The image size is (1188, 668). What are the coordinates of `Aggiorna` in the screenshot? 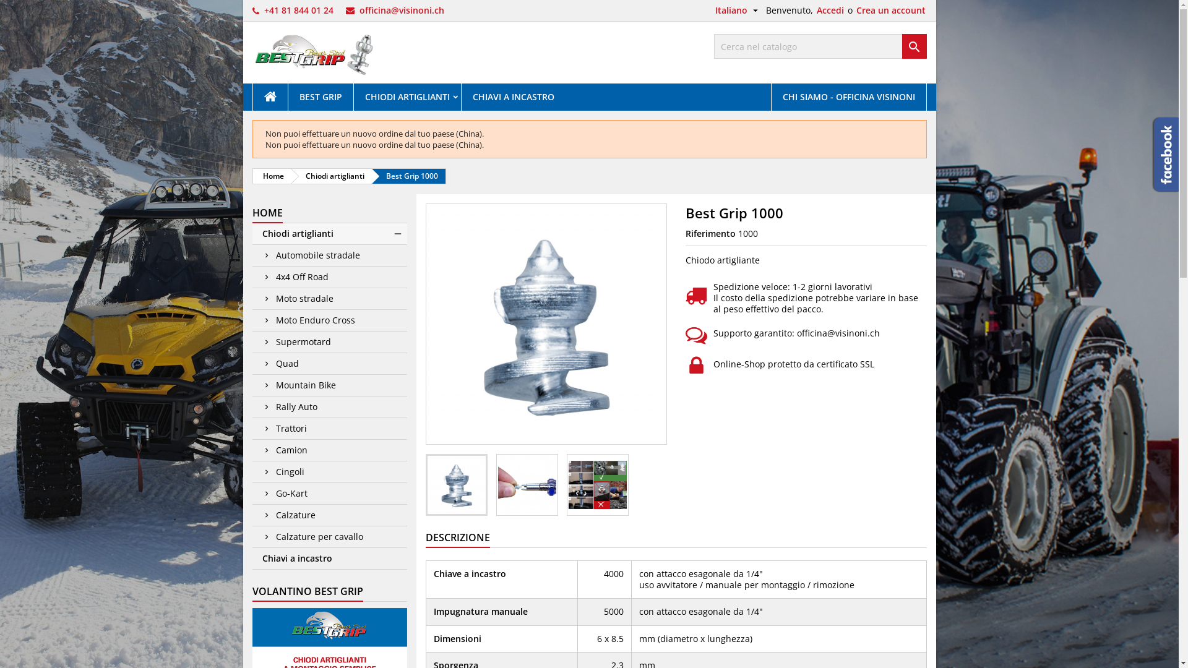 It's located at (24, 7).